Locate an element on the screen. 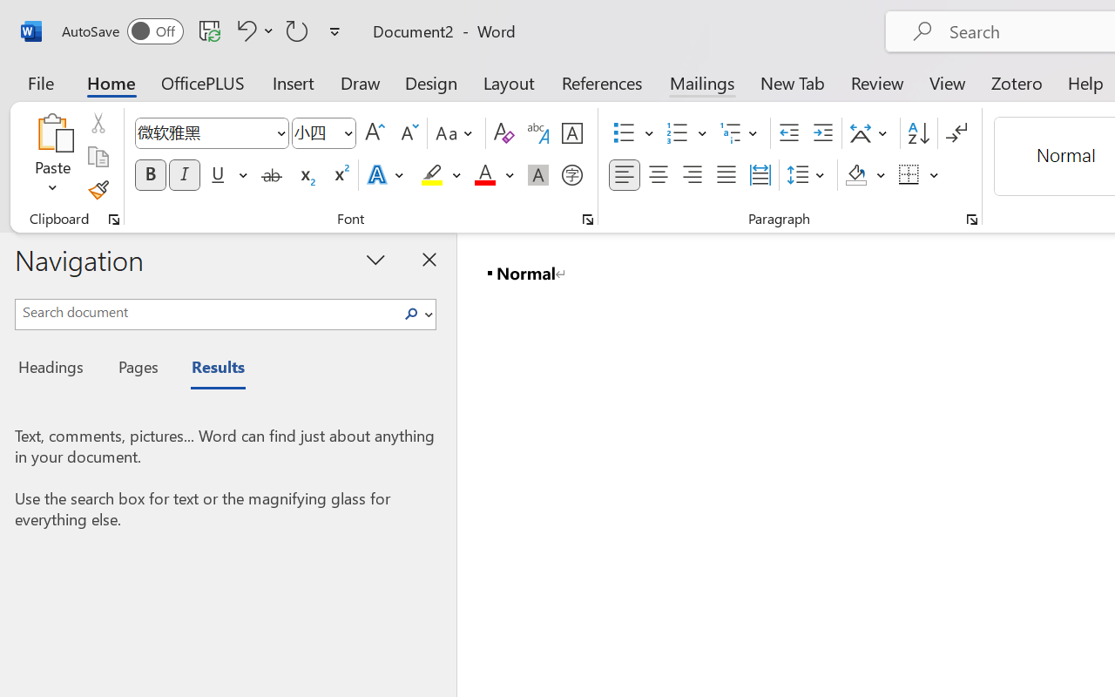 This screenshot has height=697, width=1115. Task Pane Options is located at coordinates (376, 259).